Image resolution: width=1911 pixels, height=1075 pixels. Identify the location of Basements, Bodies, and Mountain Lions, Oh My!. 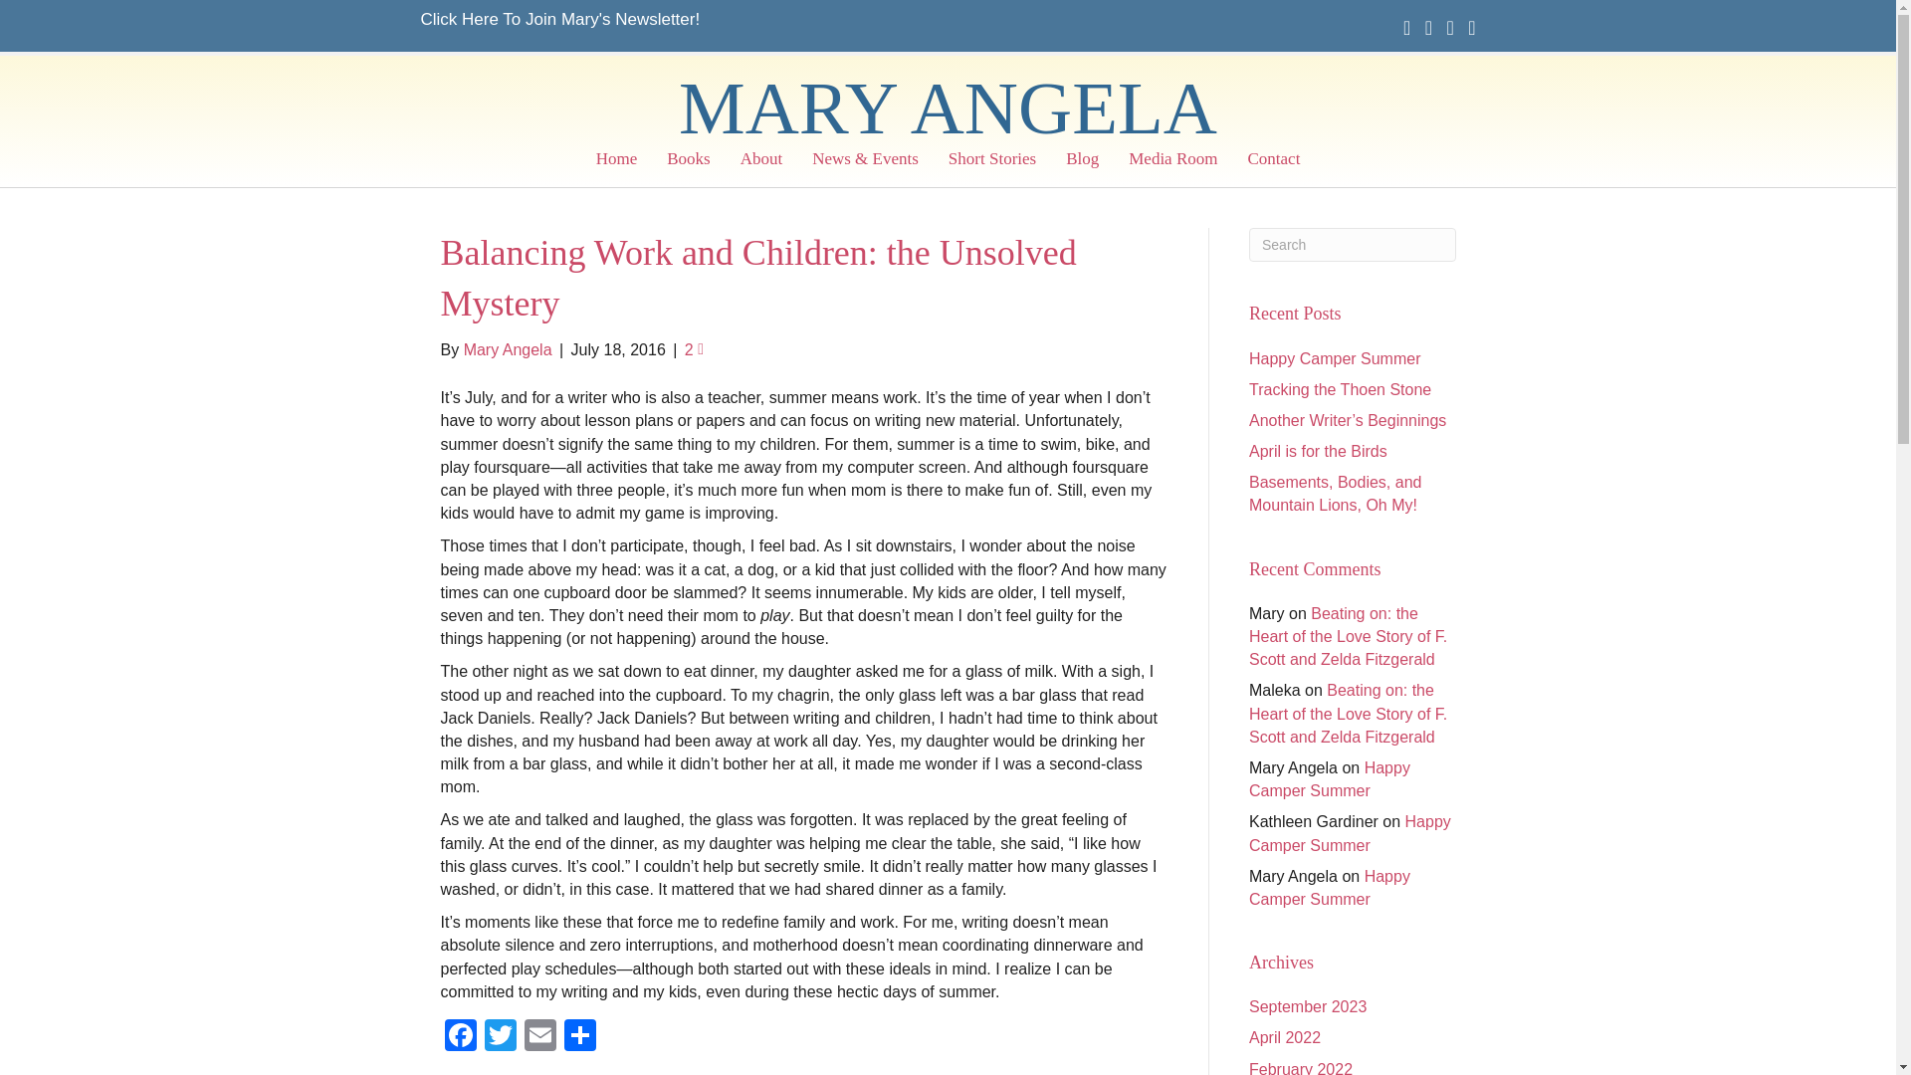
(1336, 494).